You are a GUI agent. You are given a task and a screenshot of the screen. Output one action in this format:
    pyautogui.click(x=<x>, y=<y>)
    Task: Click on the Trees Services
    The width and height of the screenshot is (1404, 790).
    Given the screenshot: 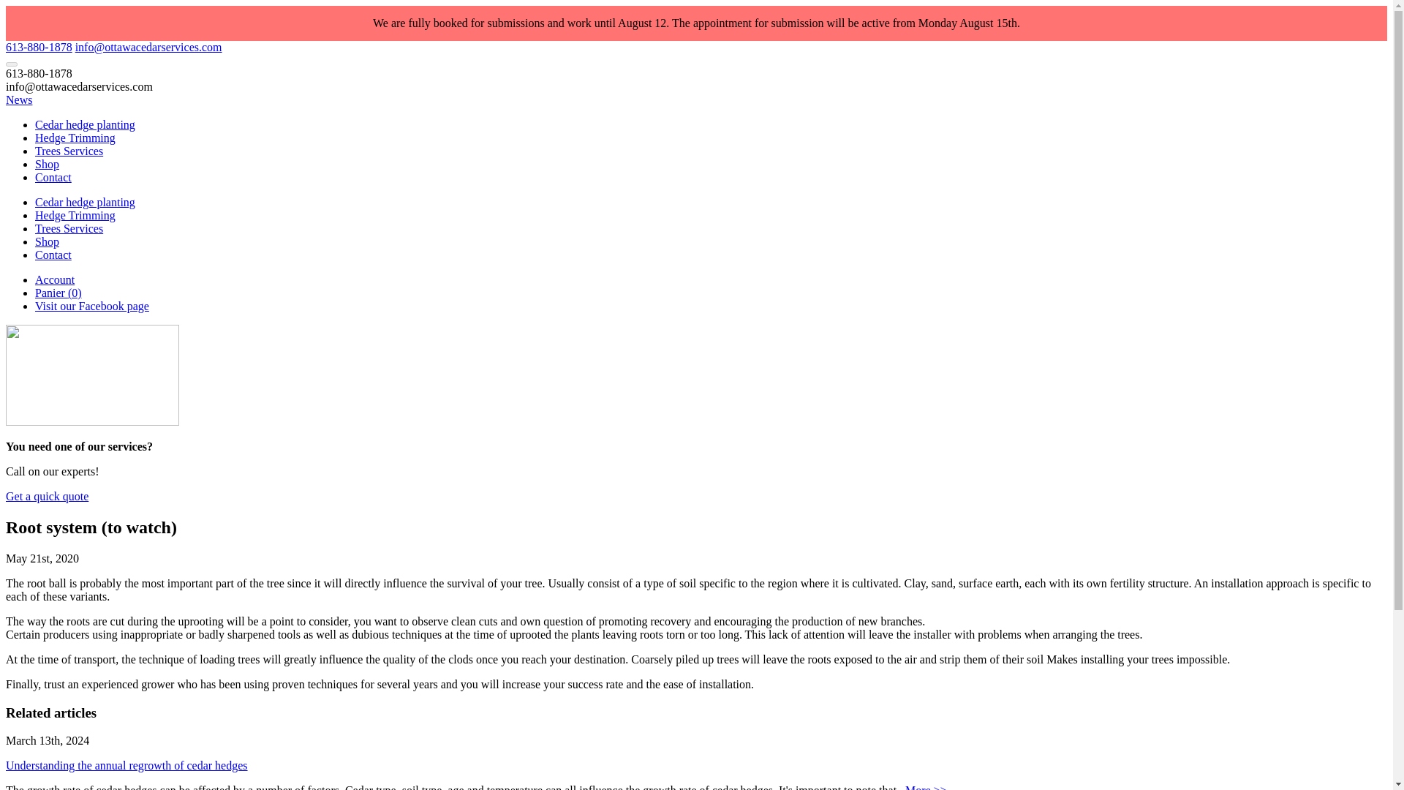 What is the action you would take?
    pyautogui.click(x=69, y=151)
    